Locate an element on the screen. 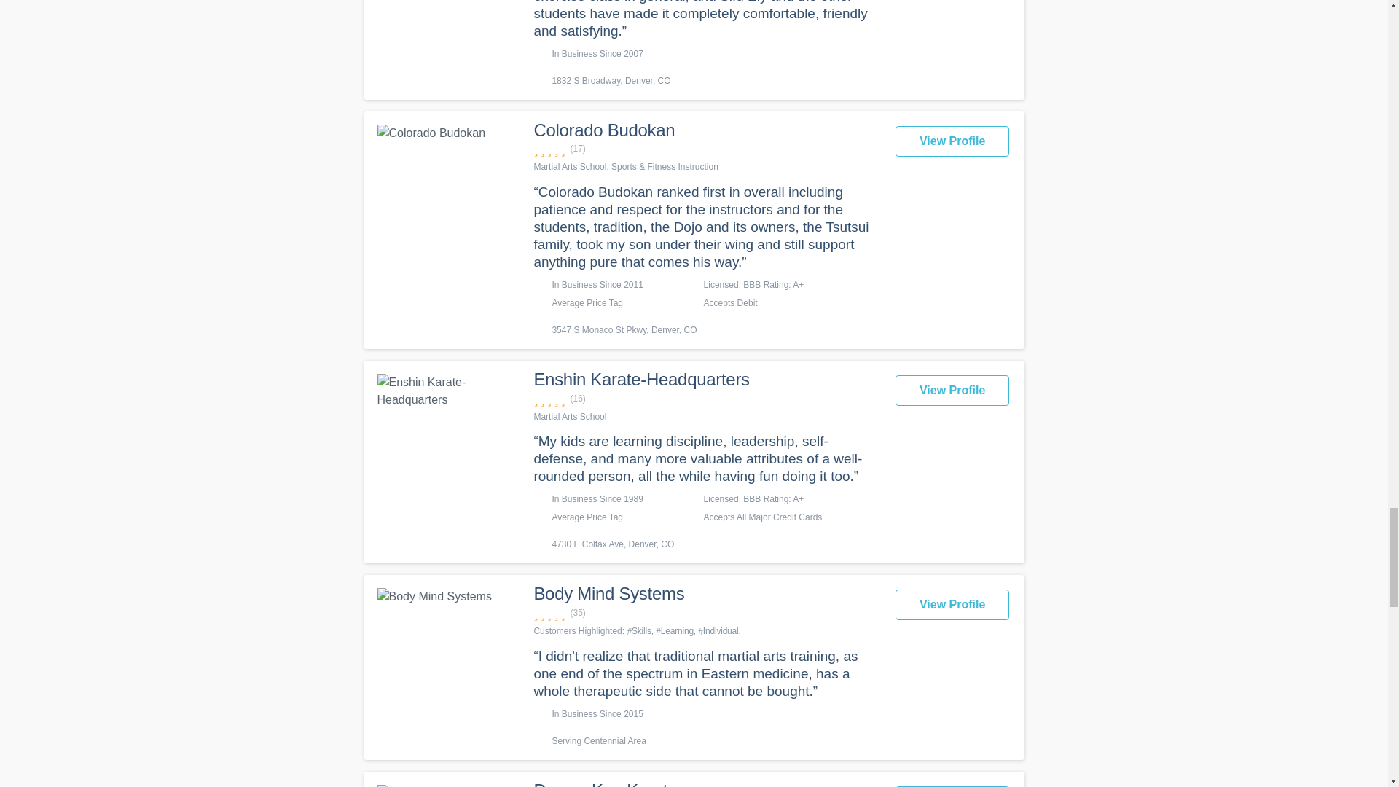  4.9 is located at coordinates (706, 149).